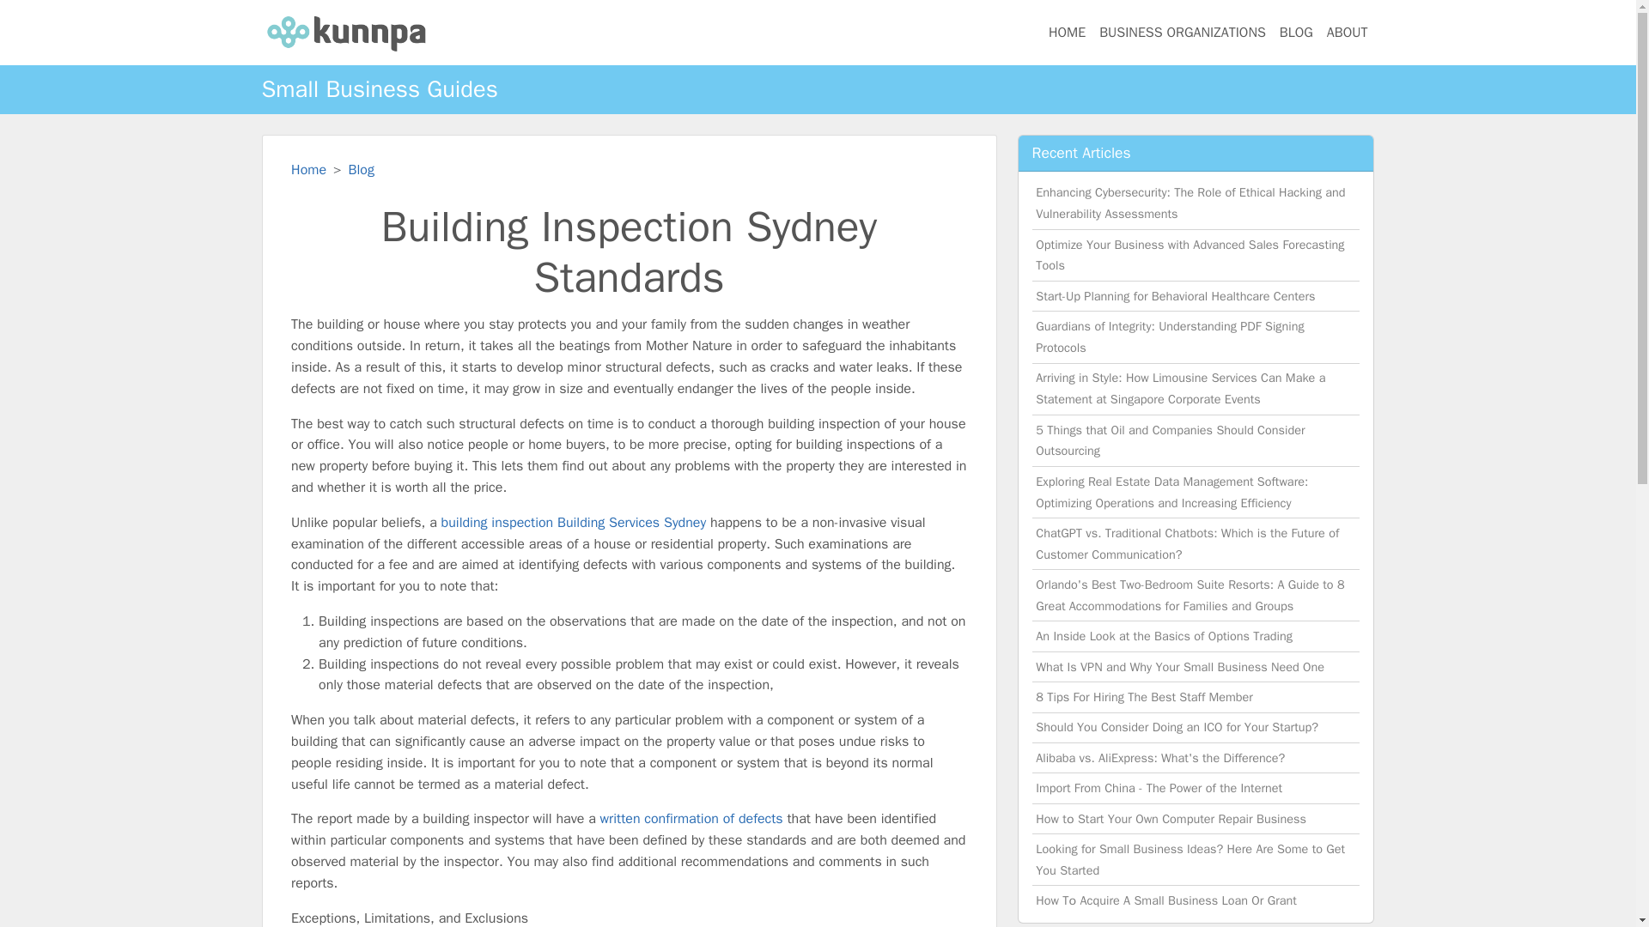 The image size is (1649, 927). Describe the element at coordinates (1159, 757) in the screenshot. I see `Alibaba vs. AliExpress: What's the Difference?` at that location.